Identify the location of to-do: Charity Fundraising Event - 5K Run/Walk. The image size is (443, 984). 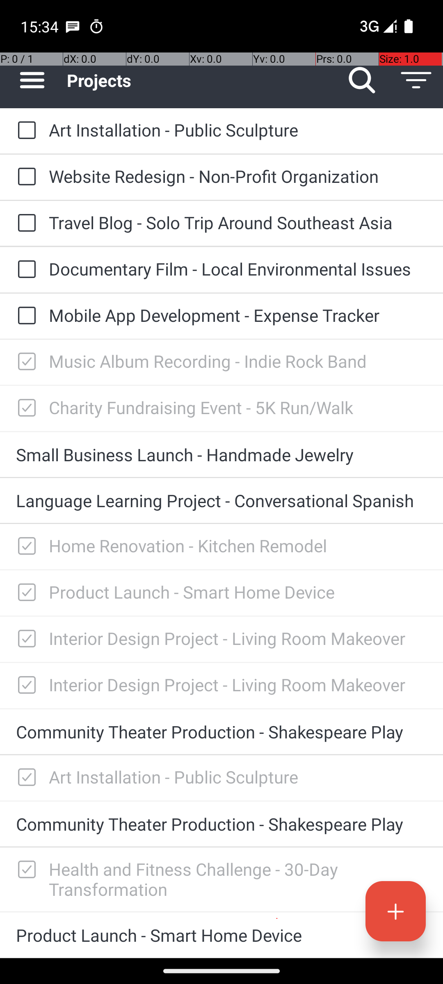
(25, 408).